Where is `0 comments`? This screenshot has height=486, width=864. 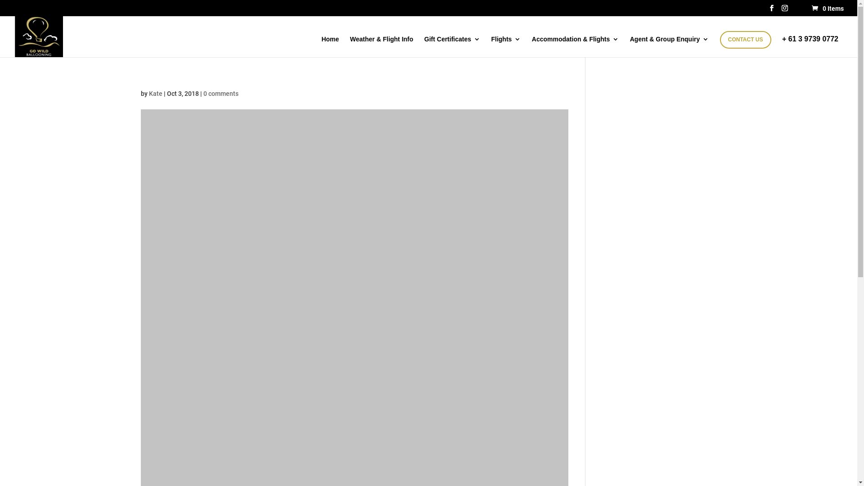 0 comments is located at coordinates (221, 94).